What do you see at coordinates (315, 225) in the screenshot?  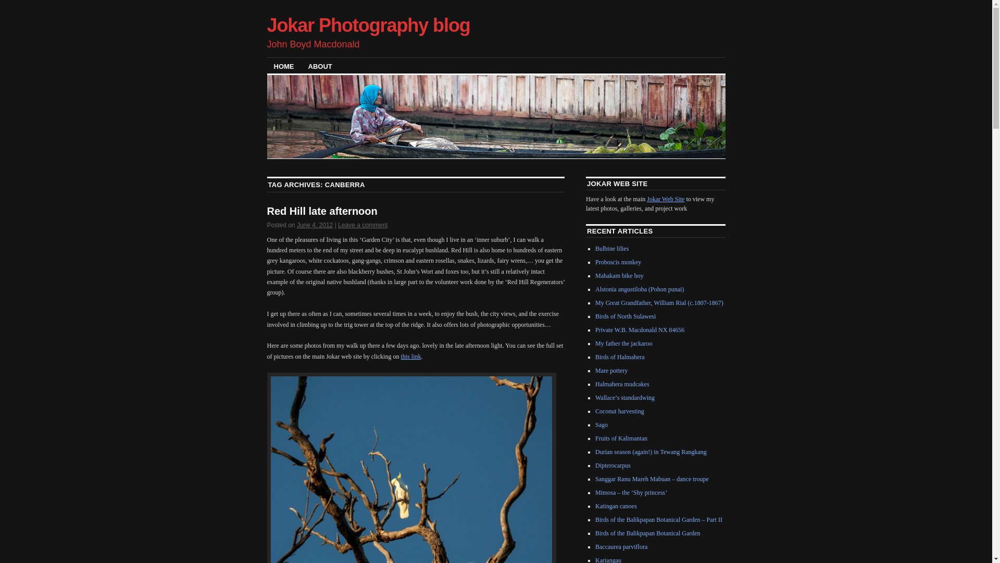 I see `June 4, 2012` at bounding box center [315, 225].